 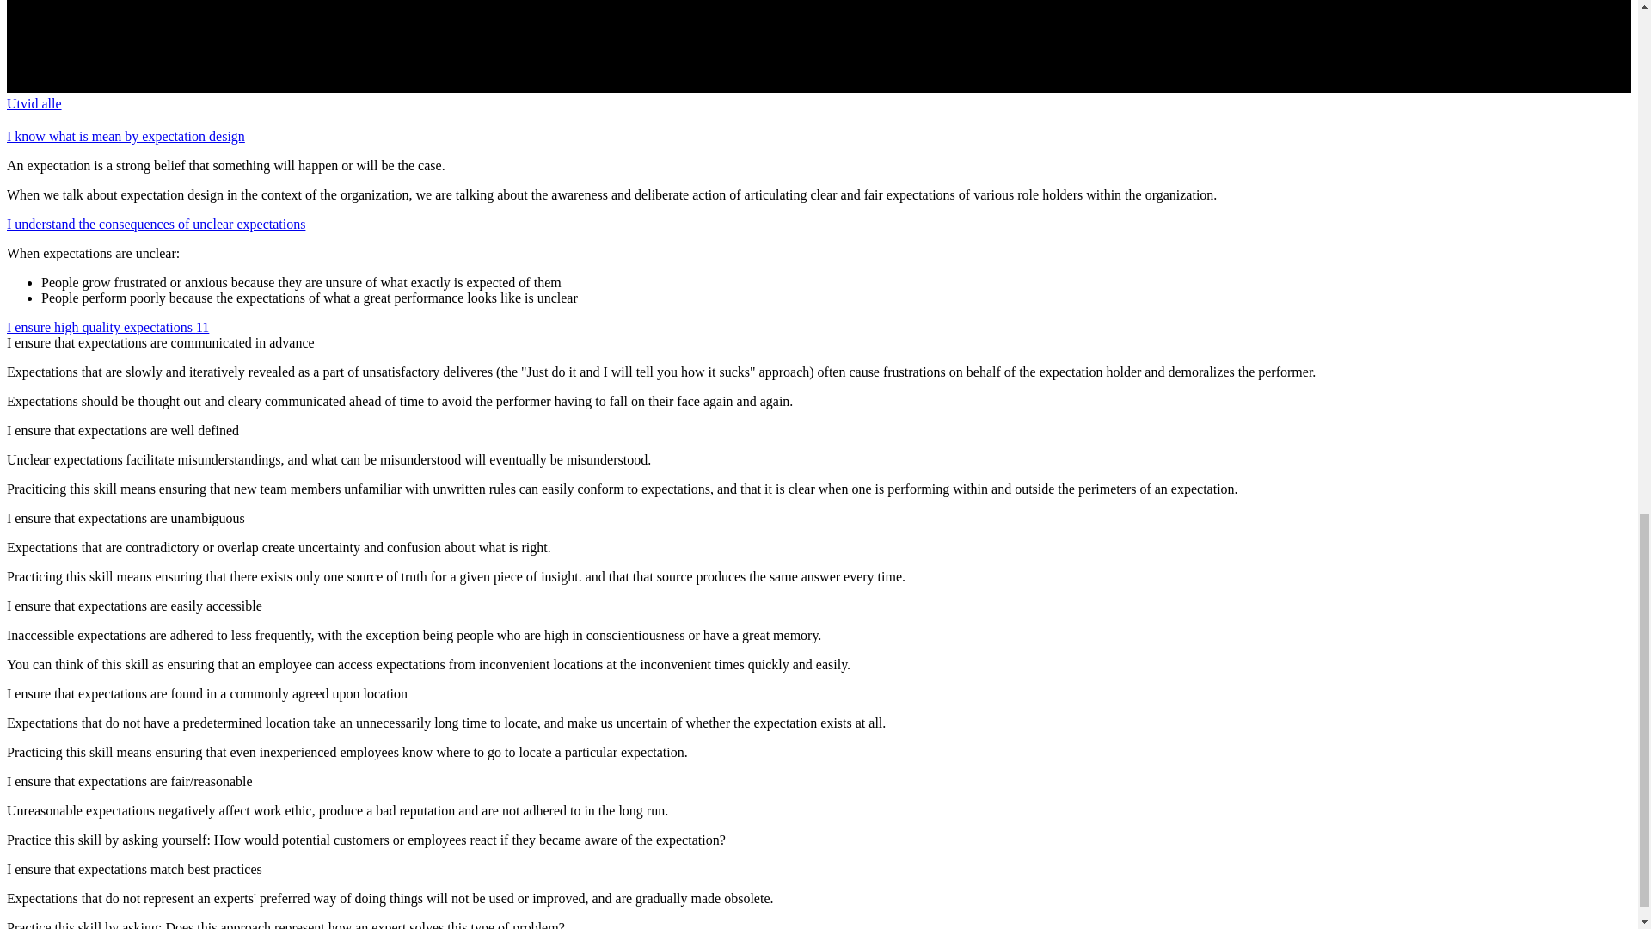 What do you see at coordinates (156, 224) in the screenshot?
I see `I understand the consequences of unclear expectations` at bounding box center [156, 224].